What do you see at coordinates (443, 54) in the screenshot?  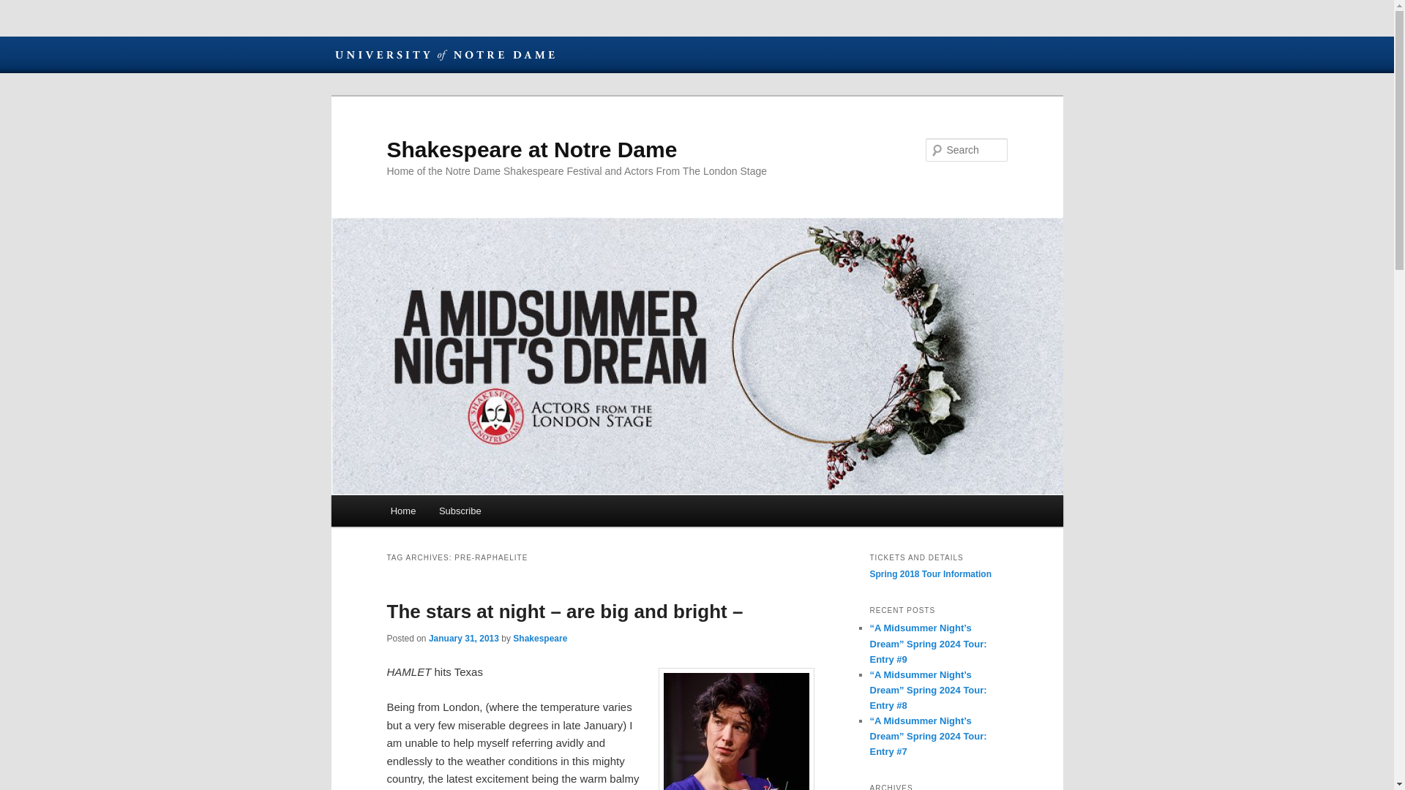 I see `University of Notre Dame` at bounding box center [443, 54].